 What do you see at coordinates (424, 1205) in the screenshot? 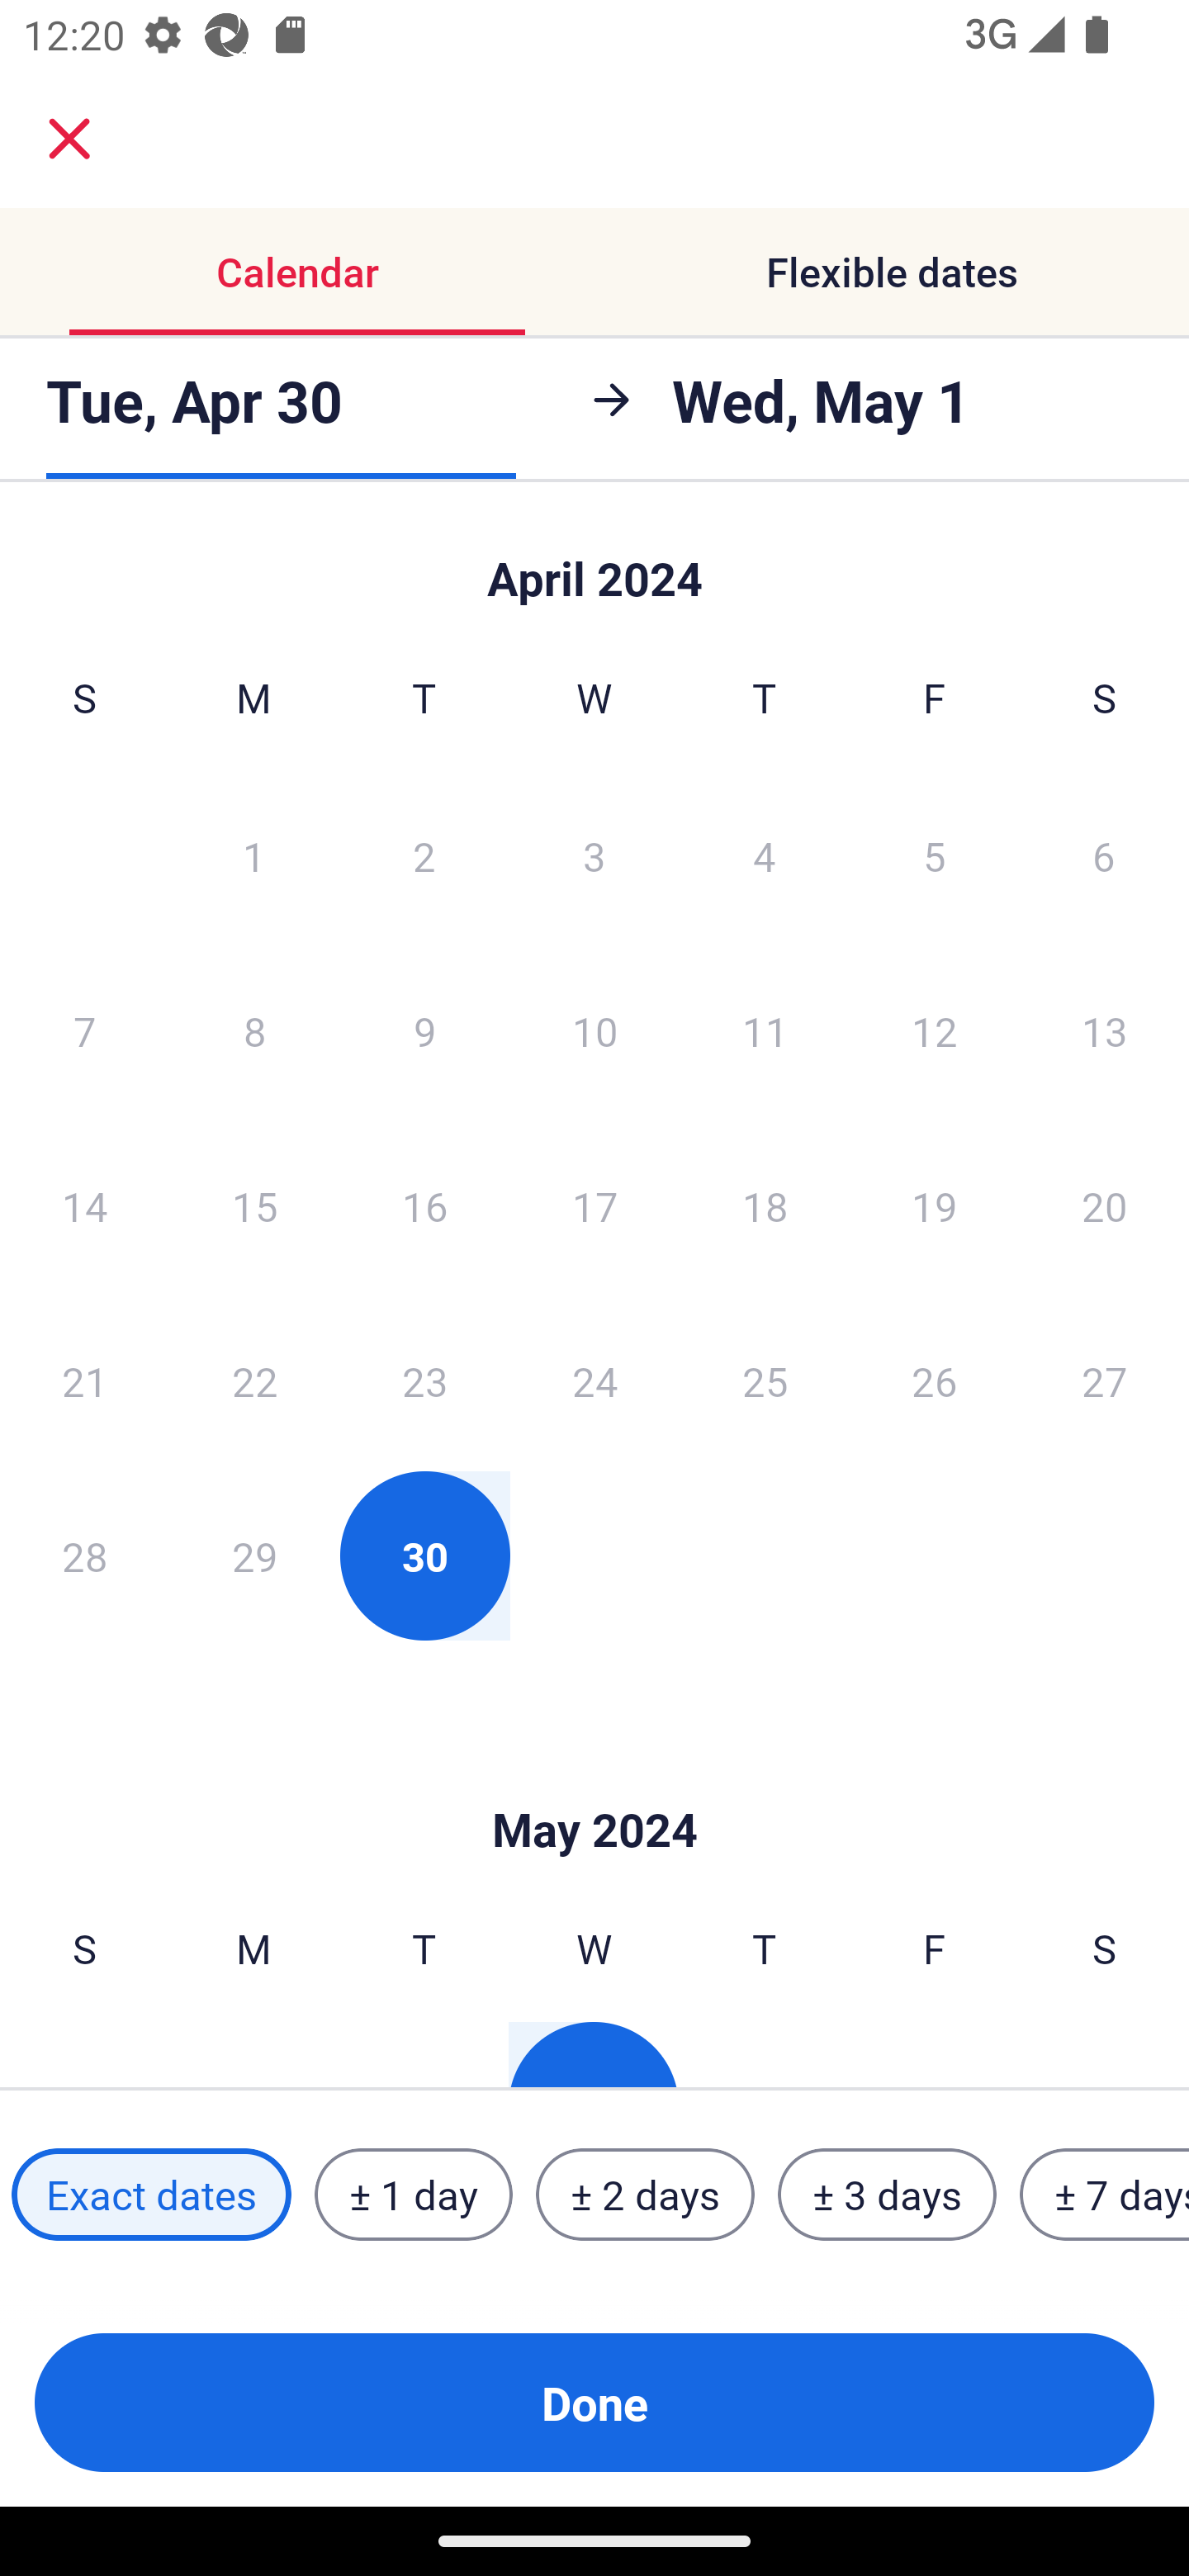
I see `16 Tuesday, April 16, 2024` at bounding box center [424, 1205].